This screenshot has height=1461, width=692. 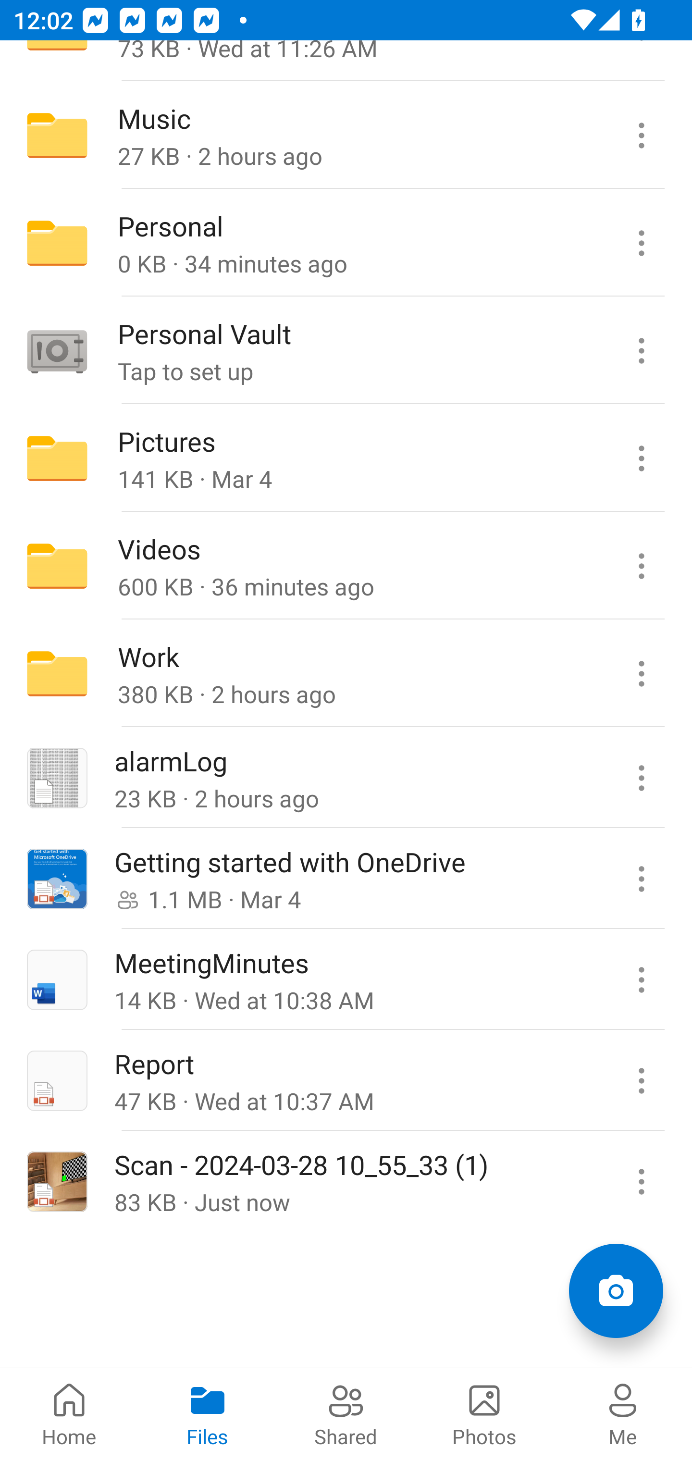 What do you see at coordinates (641, 458) in the screenshot?
I see `Pictures commands` at bounding box center [641, 458].